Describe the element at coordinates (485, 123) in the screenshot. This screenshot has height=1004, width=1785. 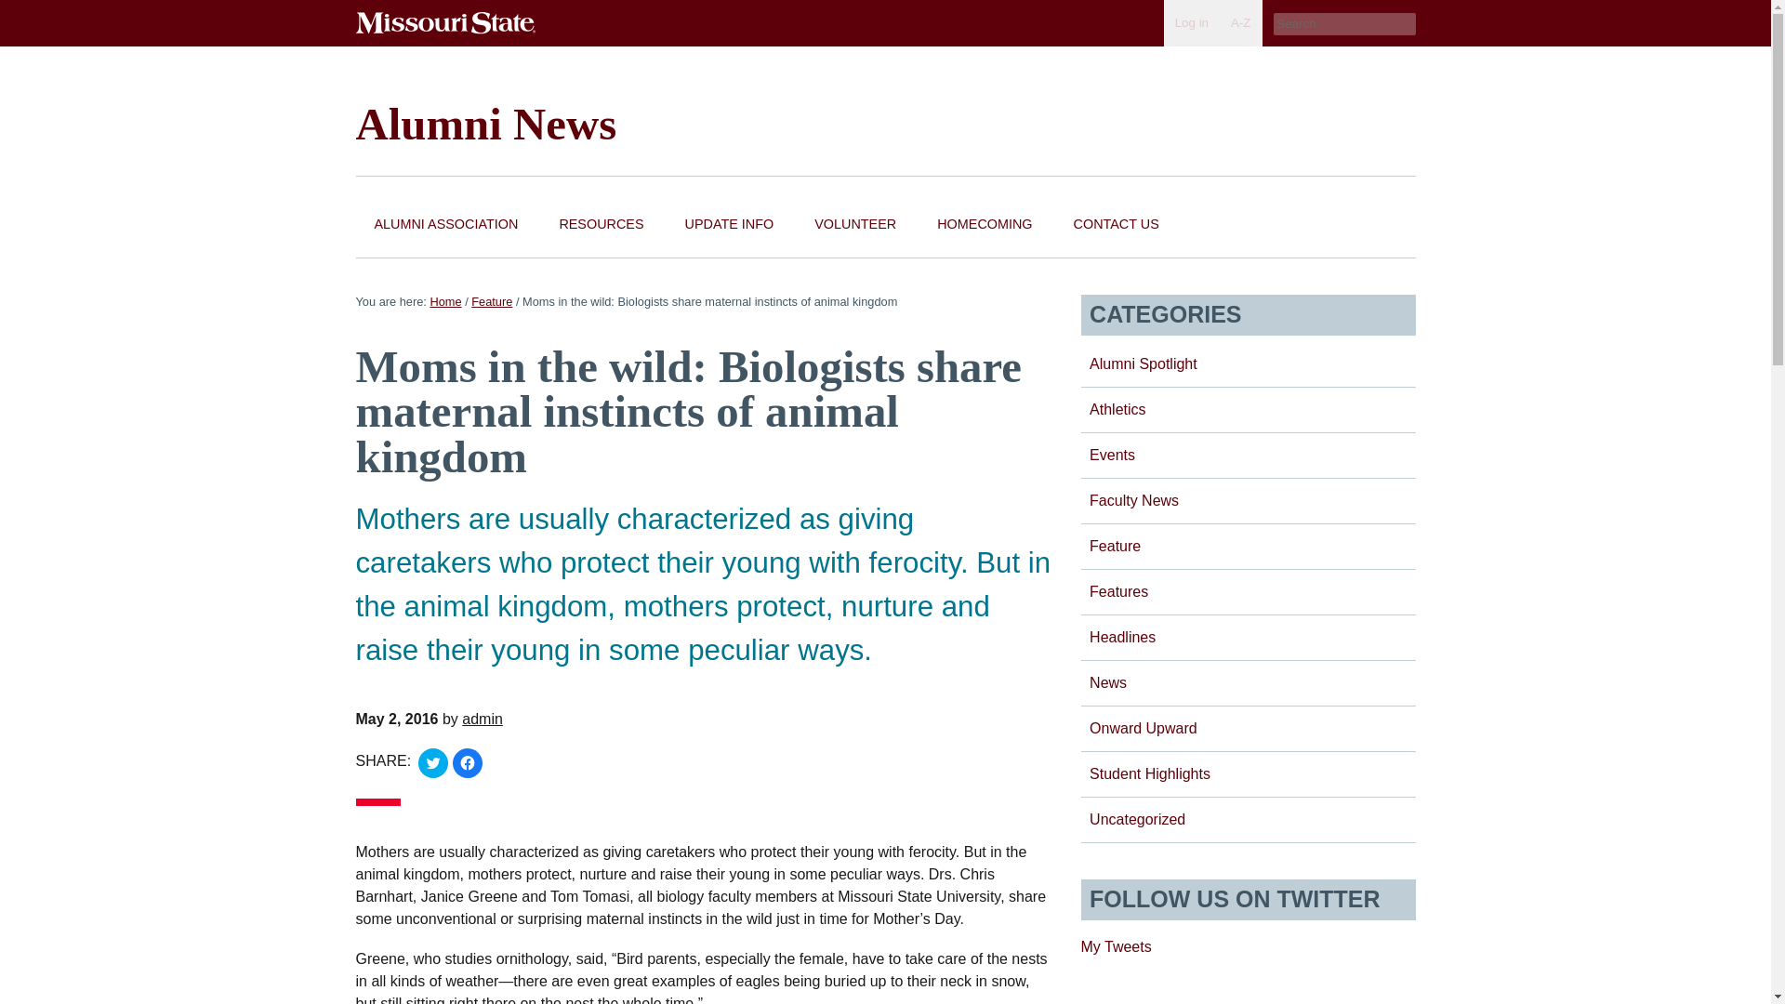
I see `Alumni News` at that location.